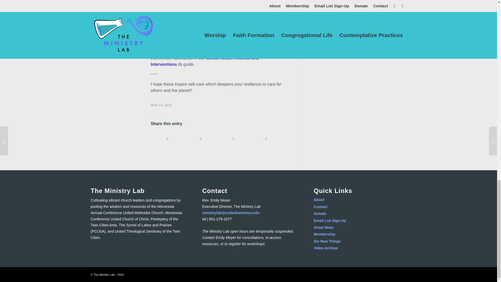  What do you see at coordinates (212, 32) in the screenshot?
I see `National Mental Health Awareness Month Webinar Series` at bounding box center [212, 32].